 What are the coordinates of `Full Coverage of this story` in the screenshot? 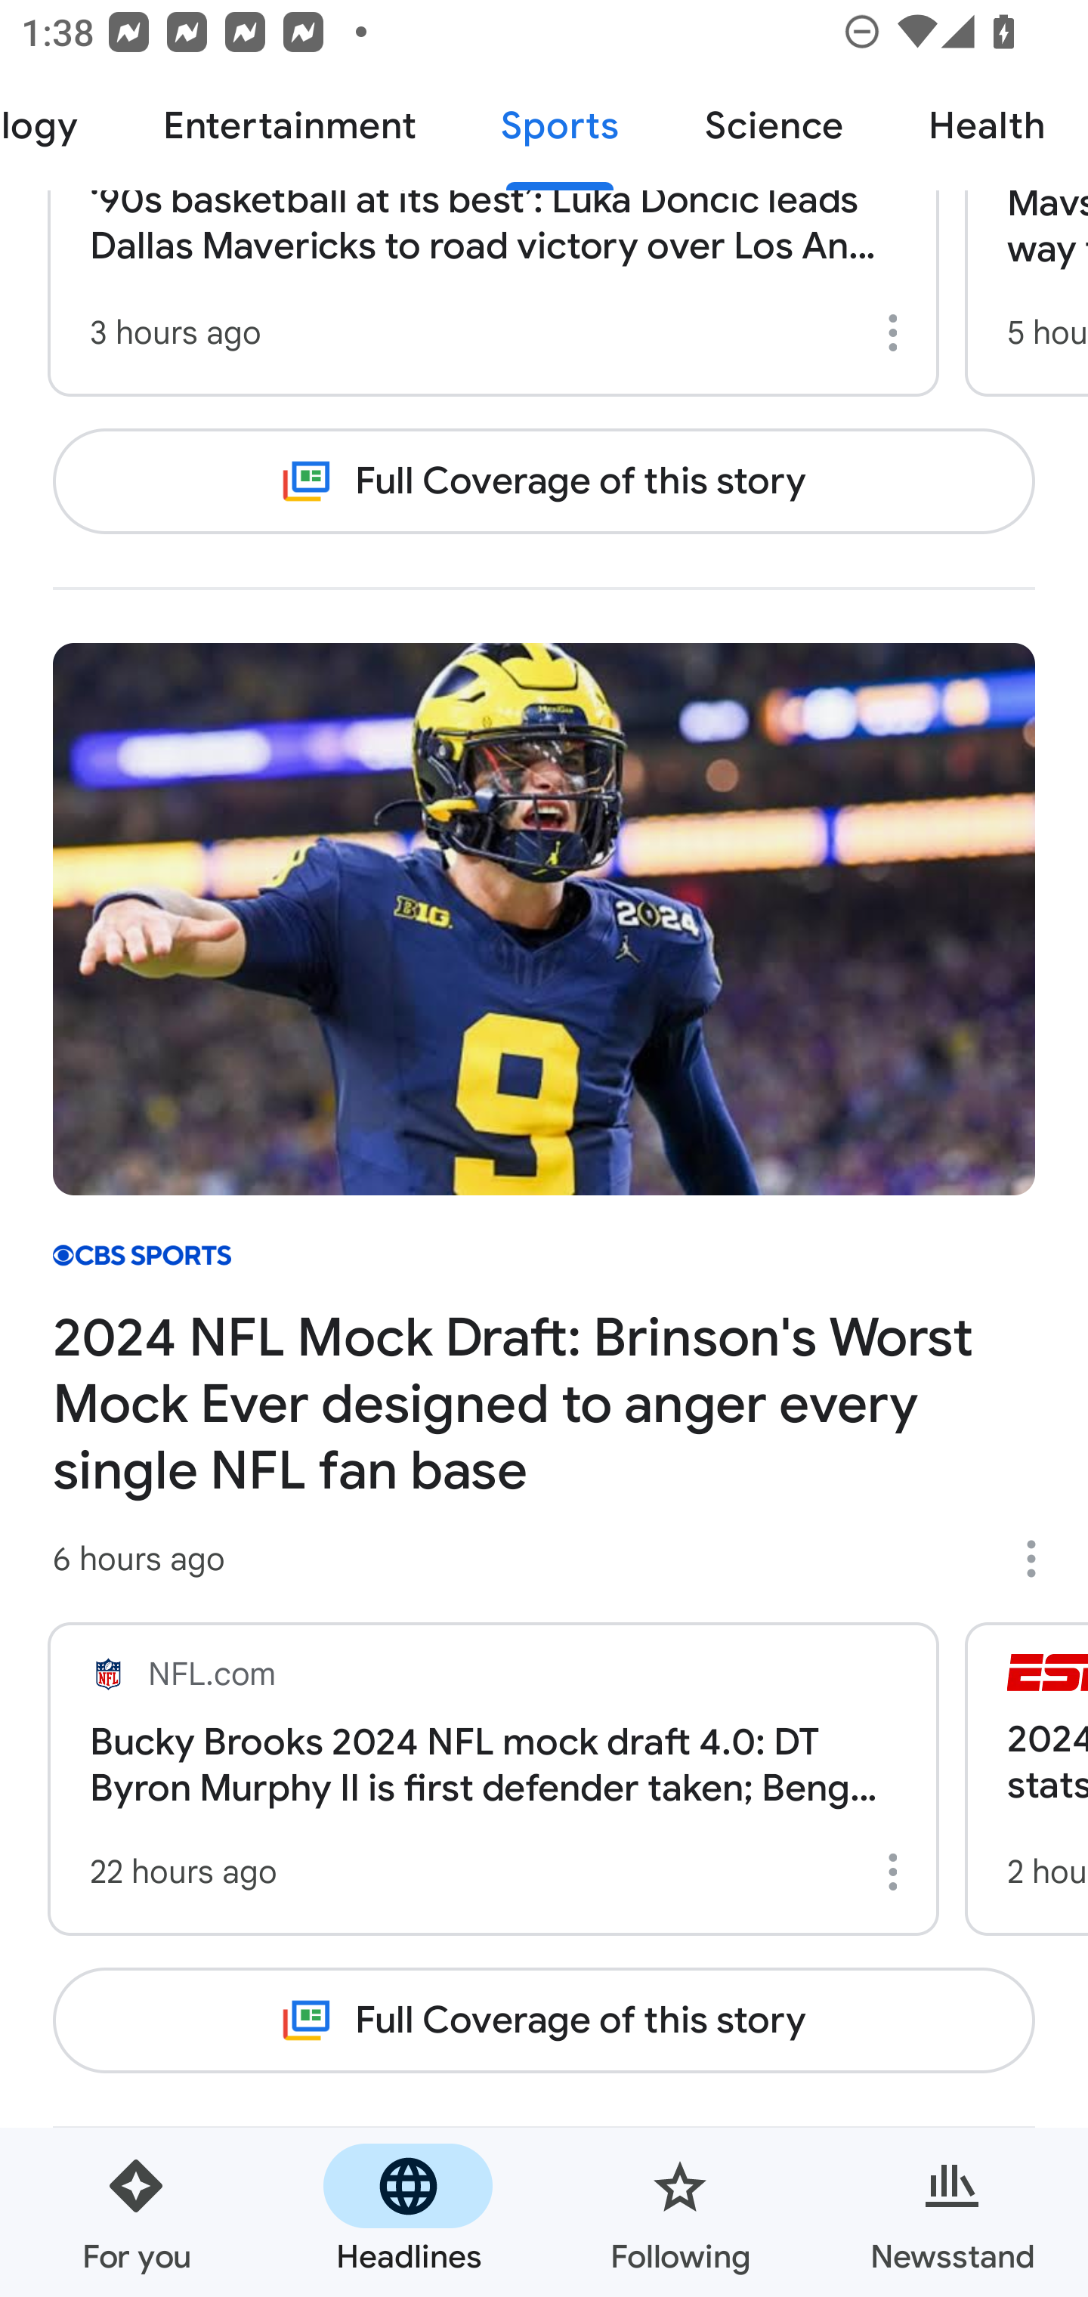 It's located at (544, 482).